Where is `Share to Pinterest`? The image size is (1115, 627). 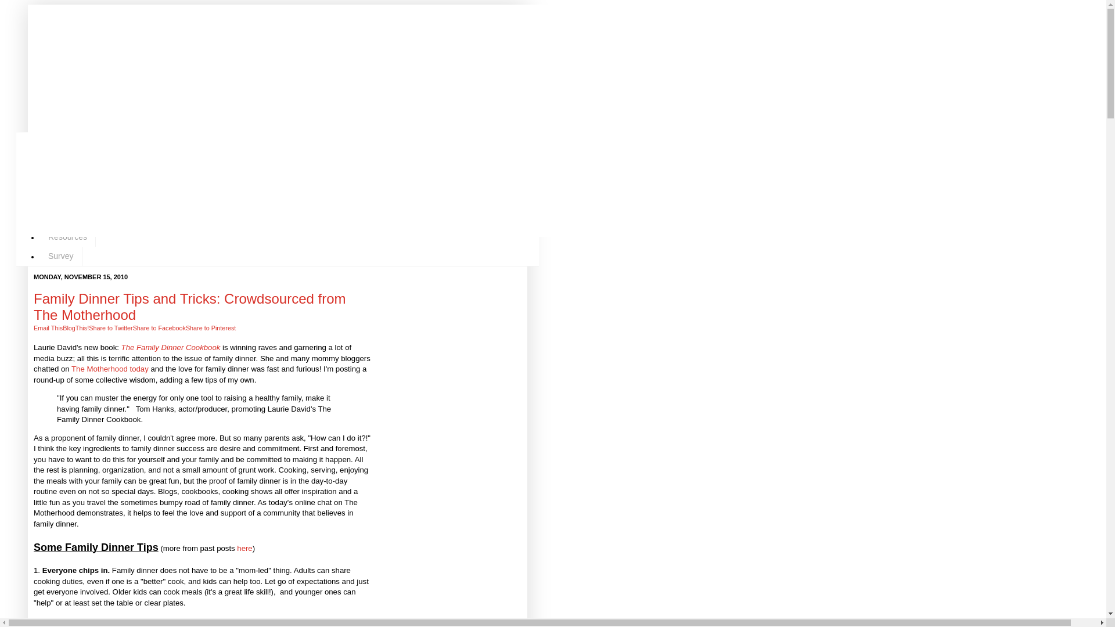 Share to Pinterest is located at coordinates (210, 328).